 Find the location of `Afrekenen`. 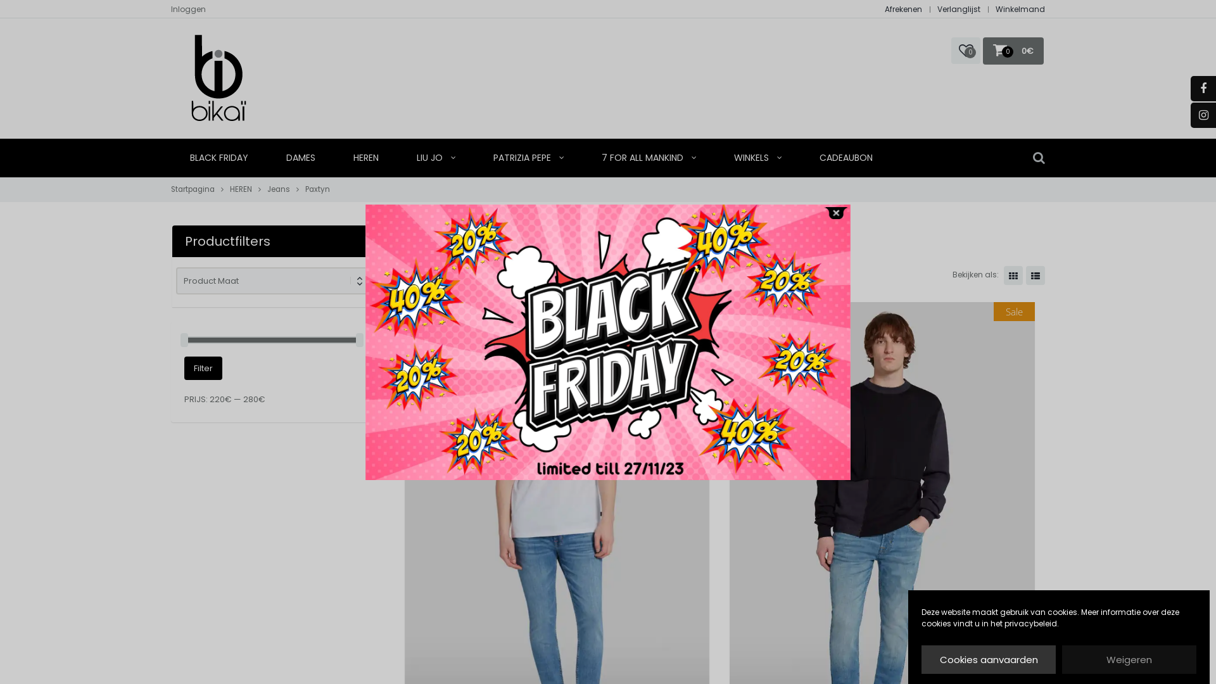

Afrekenen is located at coordinates (903, 9).